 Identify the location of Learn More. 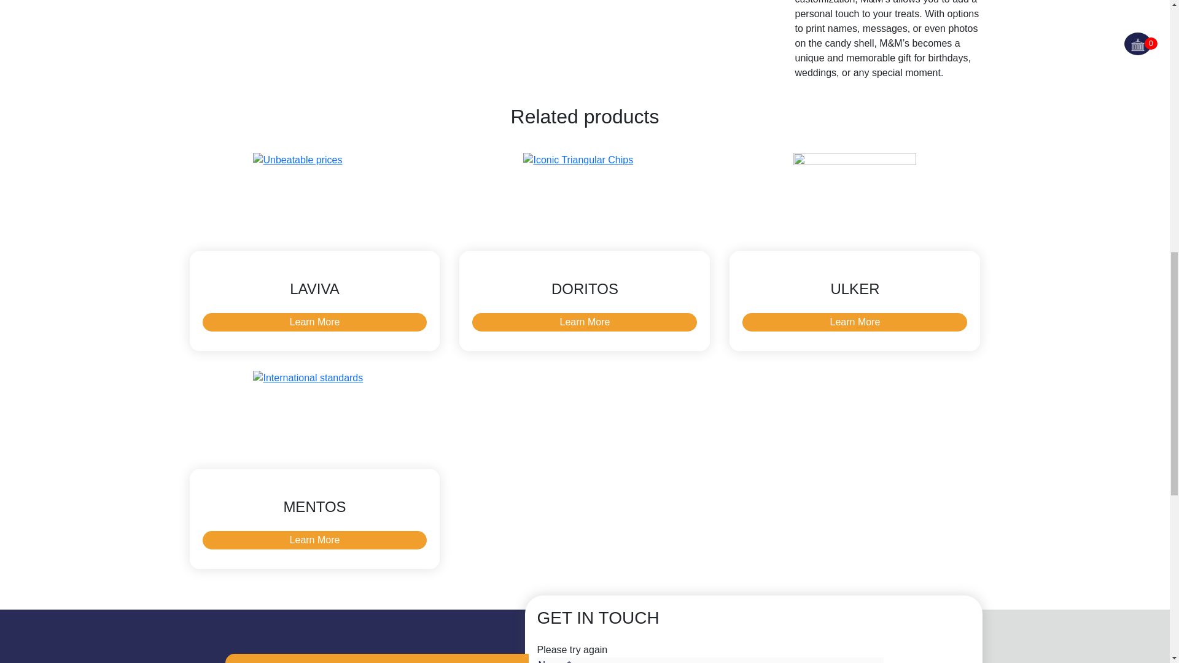
(855, 322).